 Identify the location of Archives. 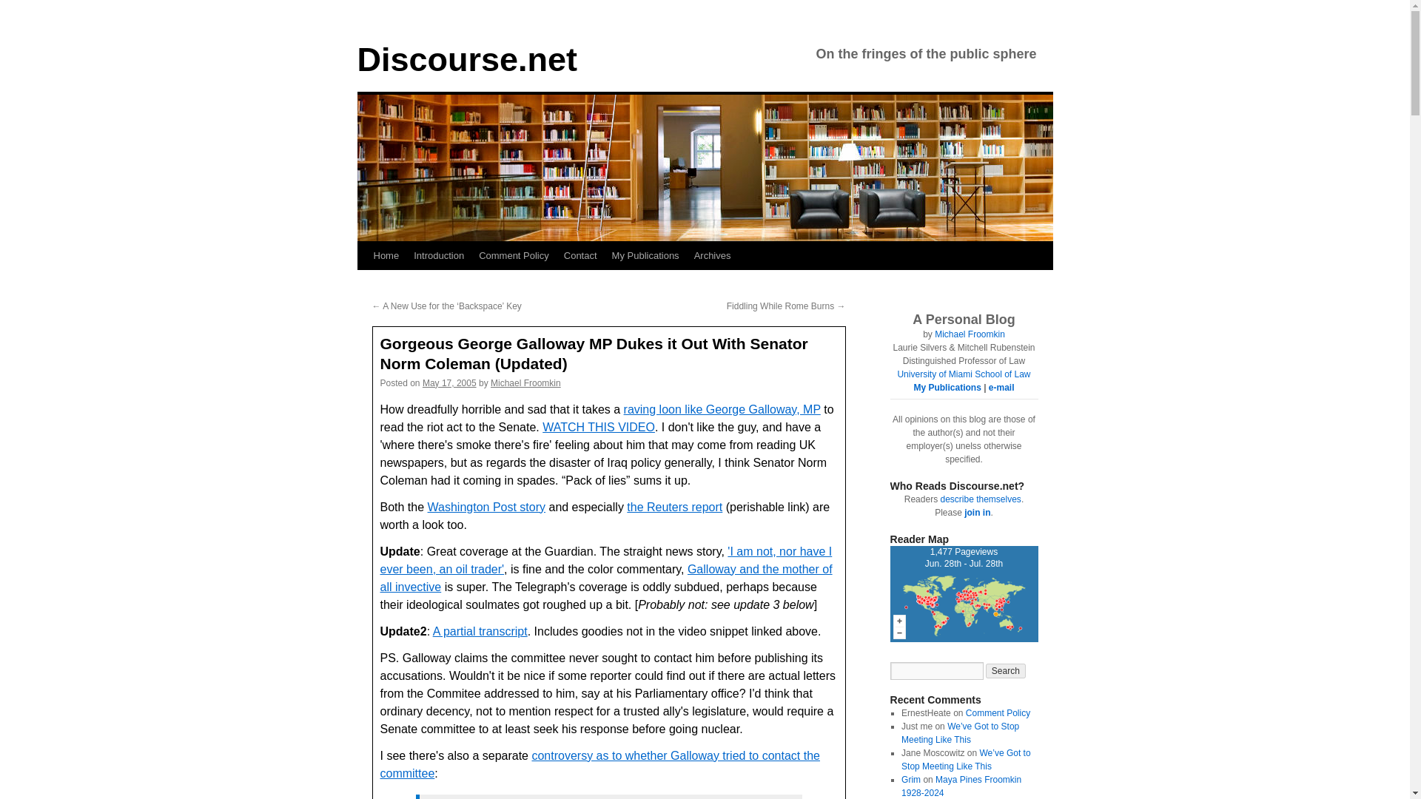
(712, 256).